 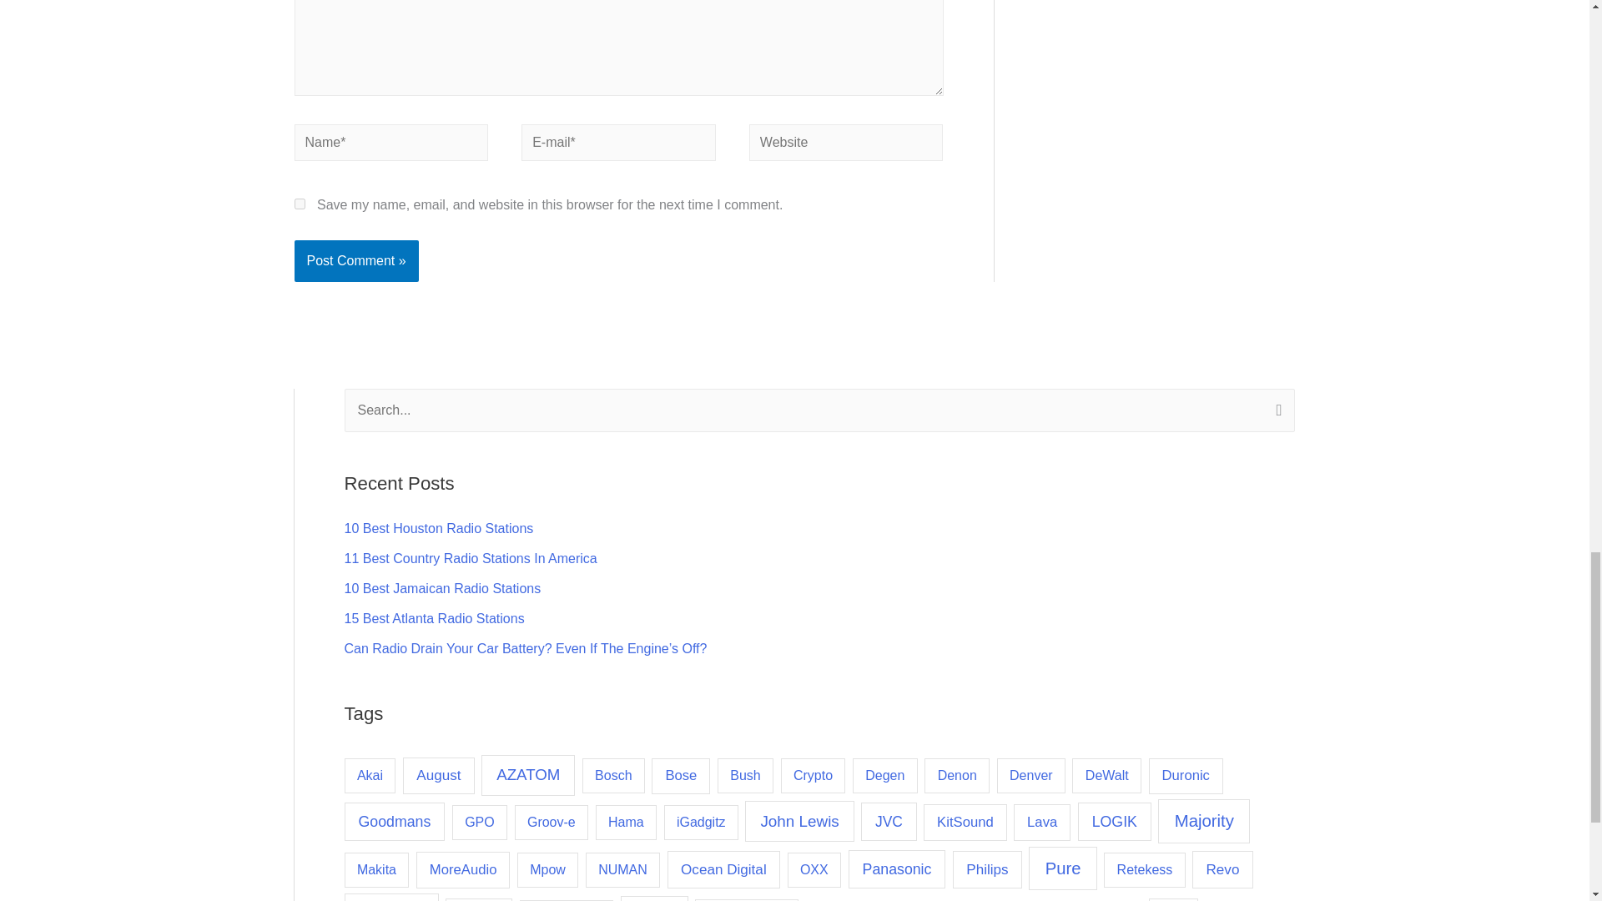 I want to click on Duronic, so click(x=1186, y=776).